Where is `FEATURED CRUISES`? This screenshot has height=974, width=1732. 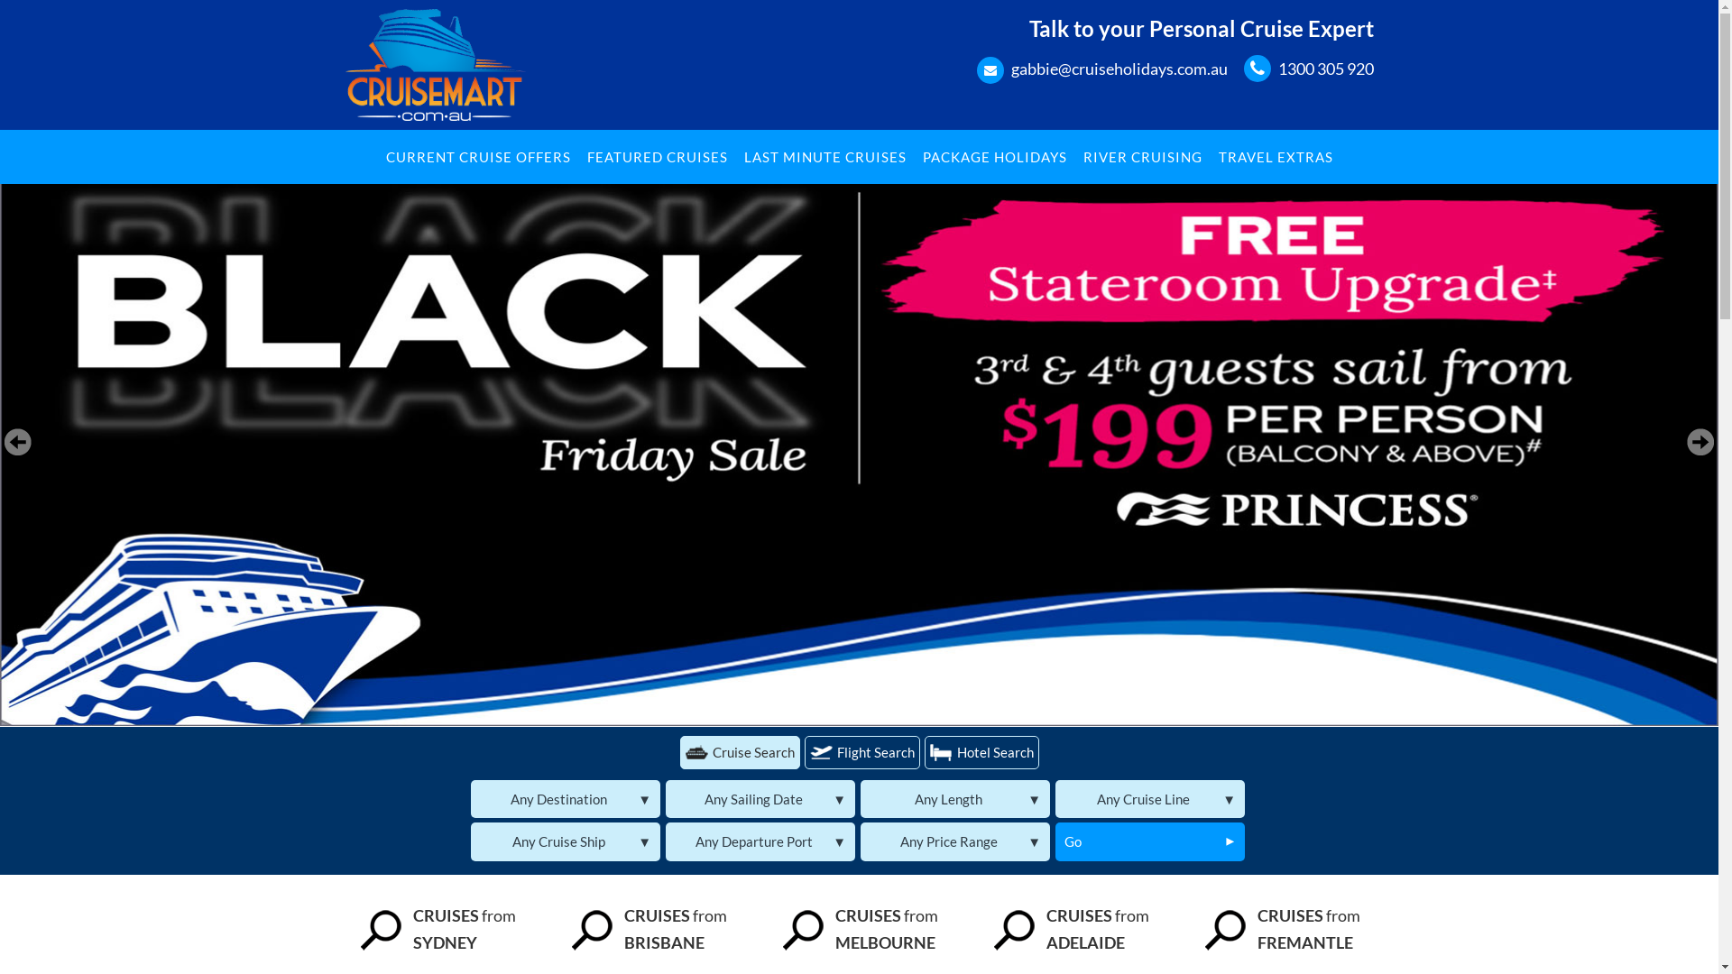 FEATURED CRUISES is located at coordinates (657, 157).